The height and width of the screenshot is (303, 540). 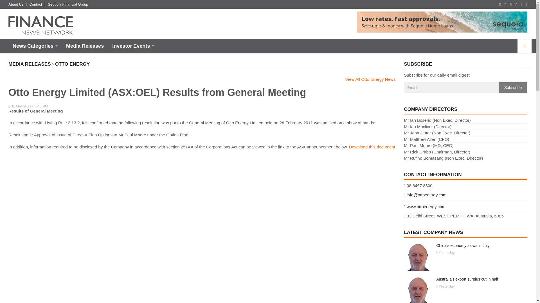 I want to click on MEDIA RELEASES, so click(x=30, y=64).